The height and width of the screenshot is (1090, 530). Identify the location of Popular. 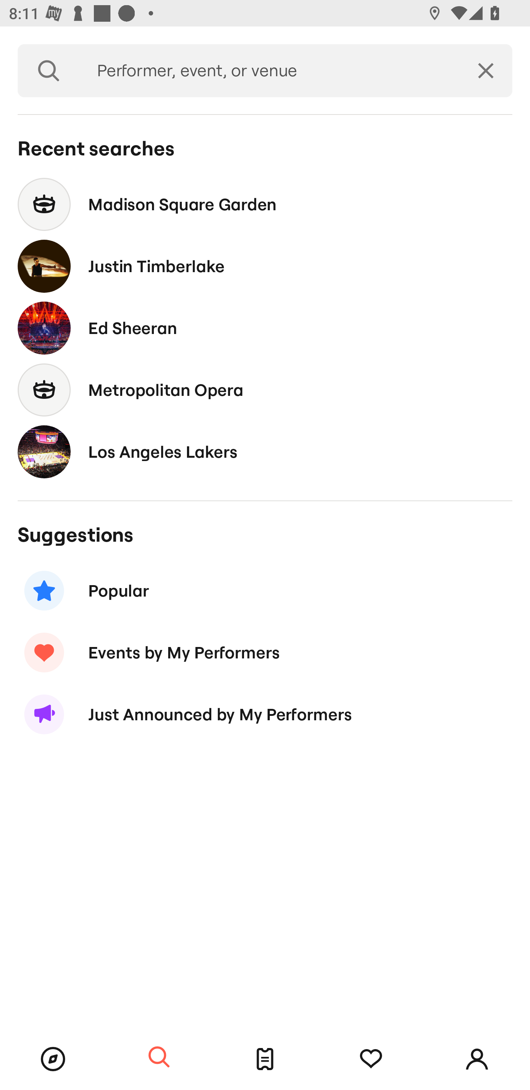
(265, 591).